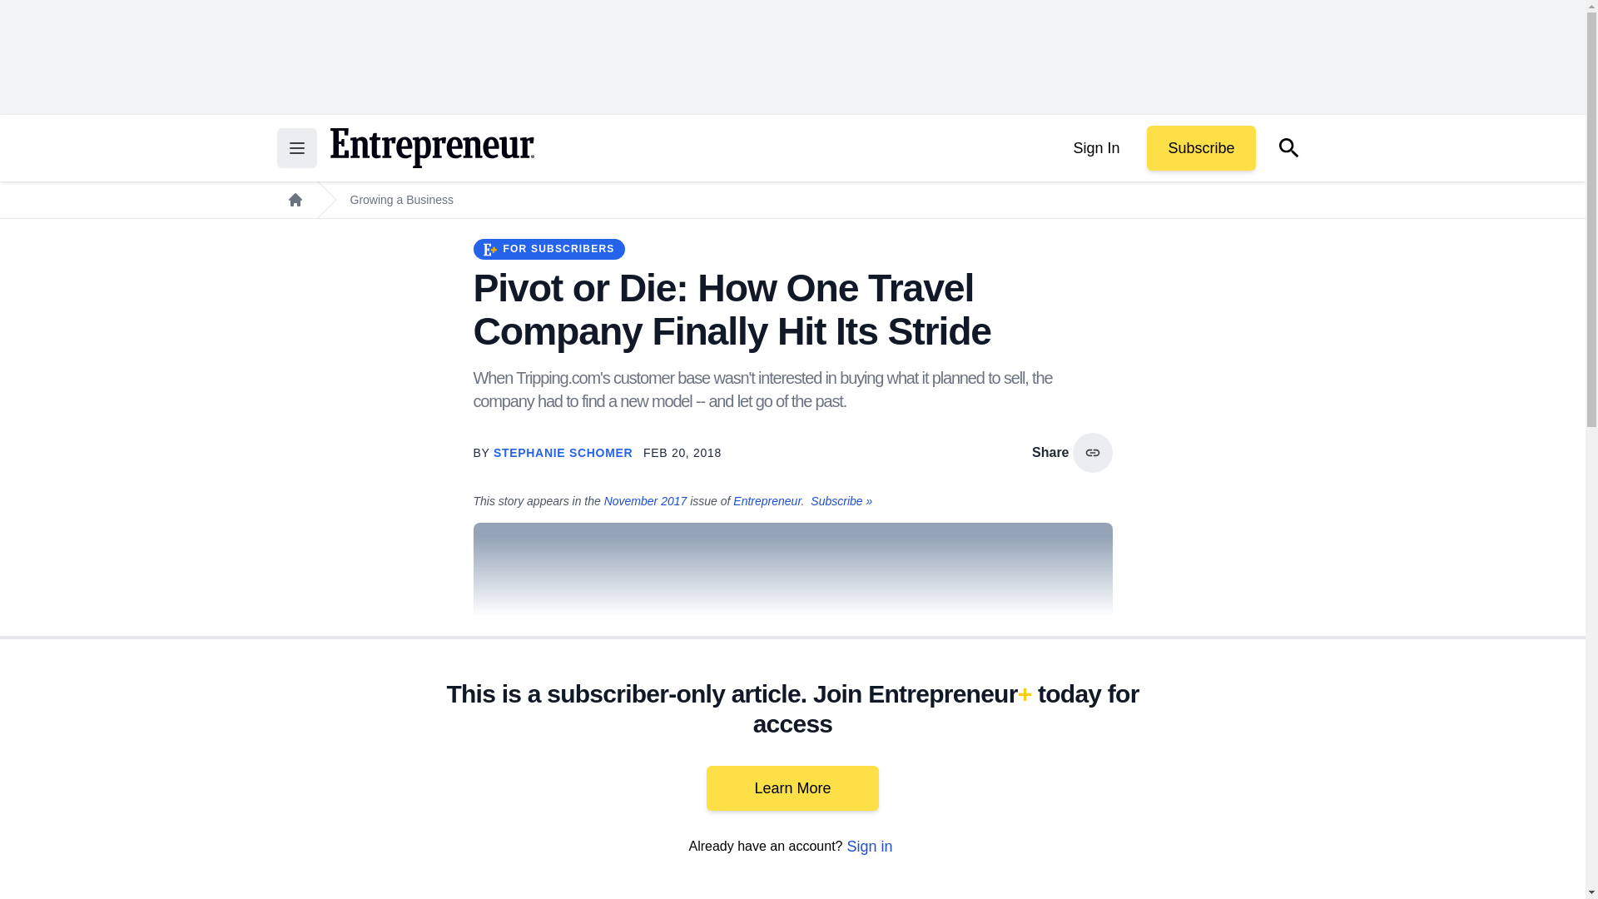 Image resolution: width=1598 pixels, height=899 pixels. Describe the element at coordinates (1095, 148) in the screenshot. I see `Sign In` at that location.